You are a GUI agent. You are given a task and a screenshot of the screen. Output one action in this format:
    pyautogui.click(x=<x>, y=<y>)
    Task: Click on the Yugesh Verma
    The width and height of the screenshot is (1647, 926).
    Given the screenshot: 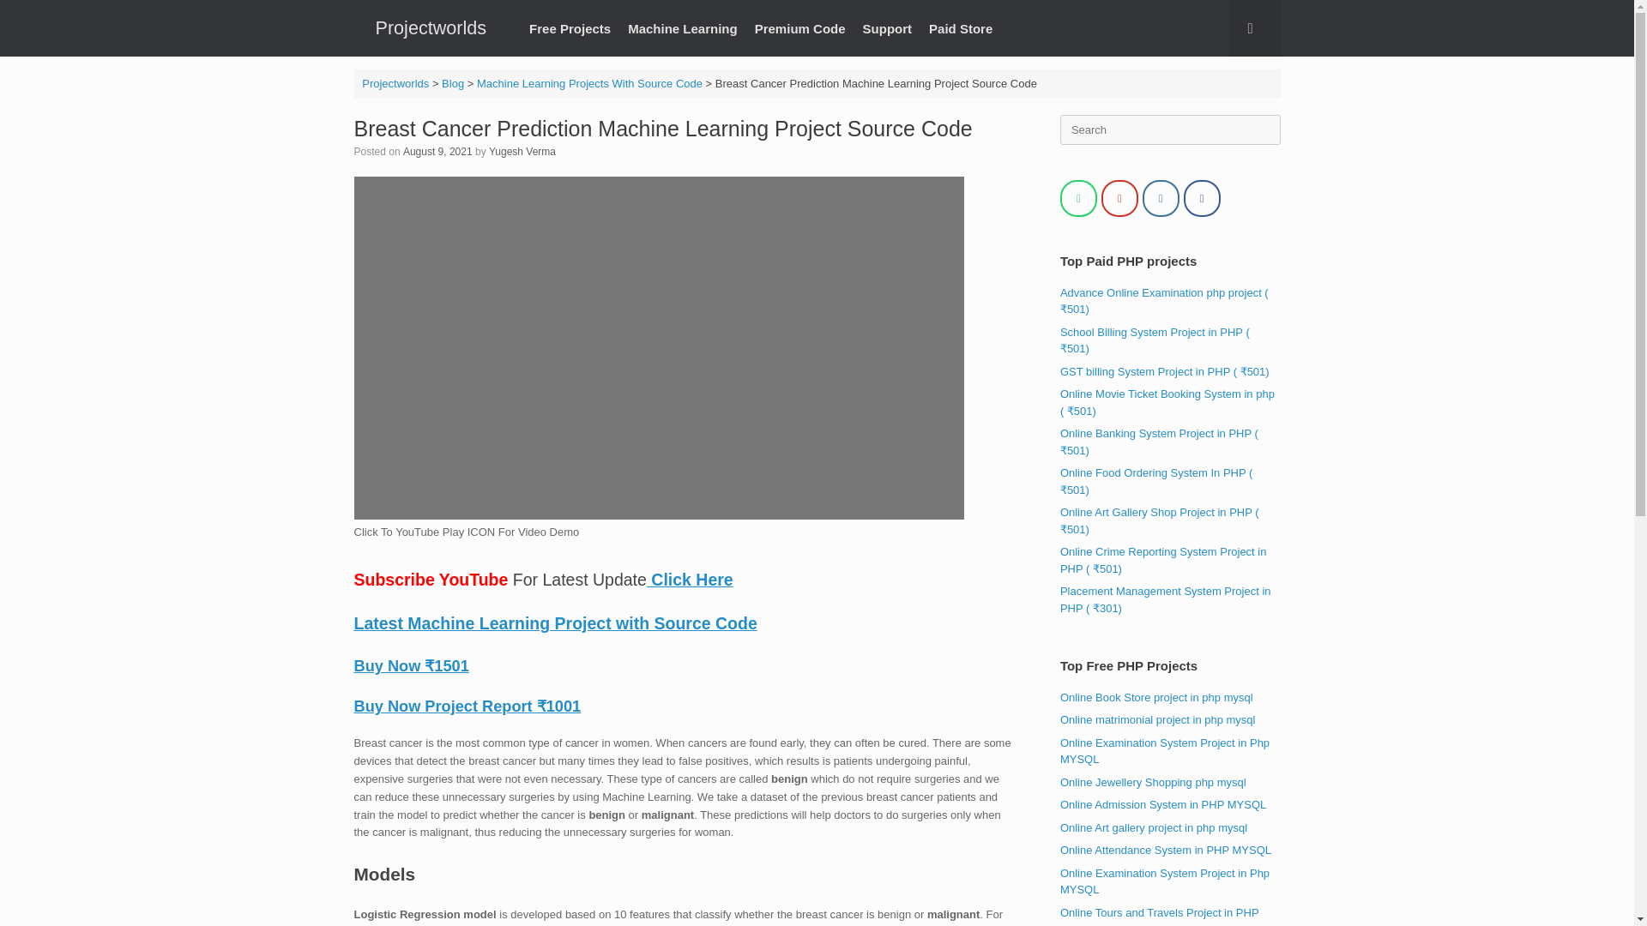 What is the action you would take?
    pyautogui.click(x=522, y=151)
    